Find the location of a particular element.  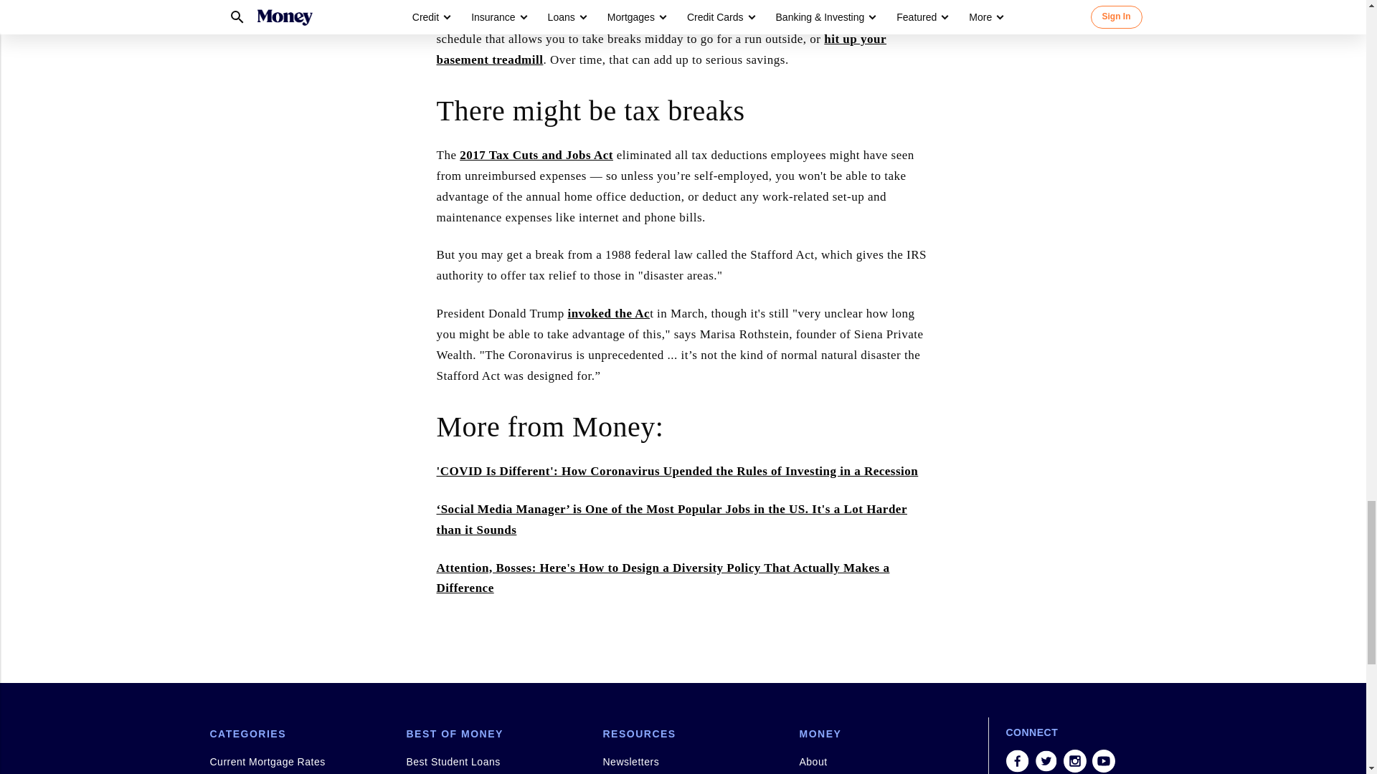

instagram share is located at coordinates (1074, 761).